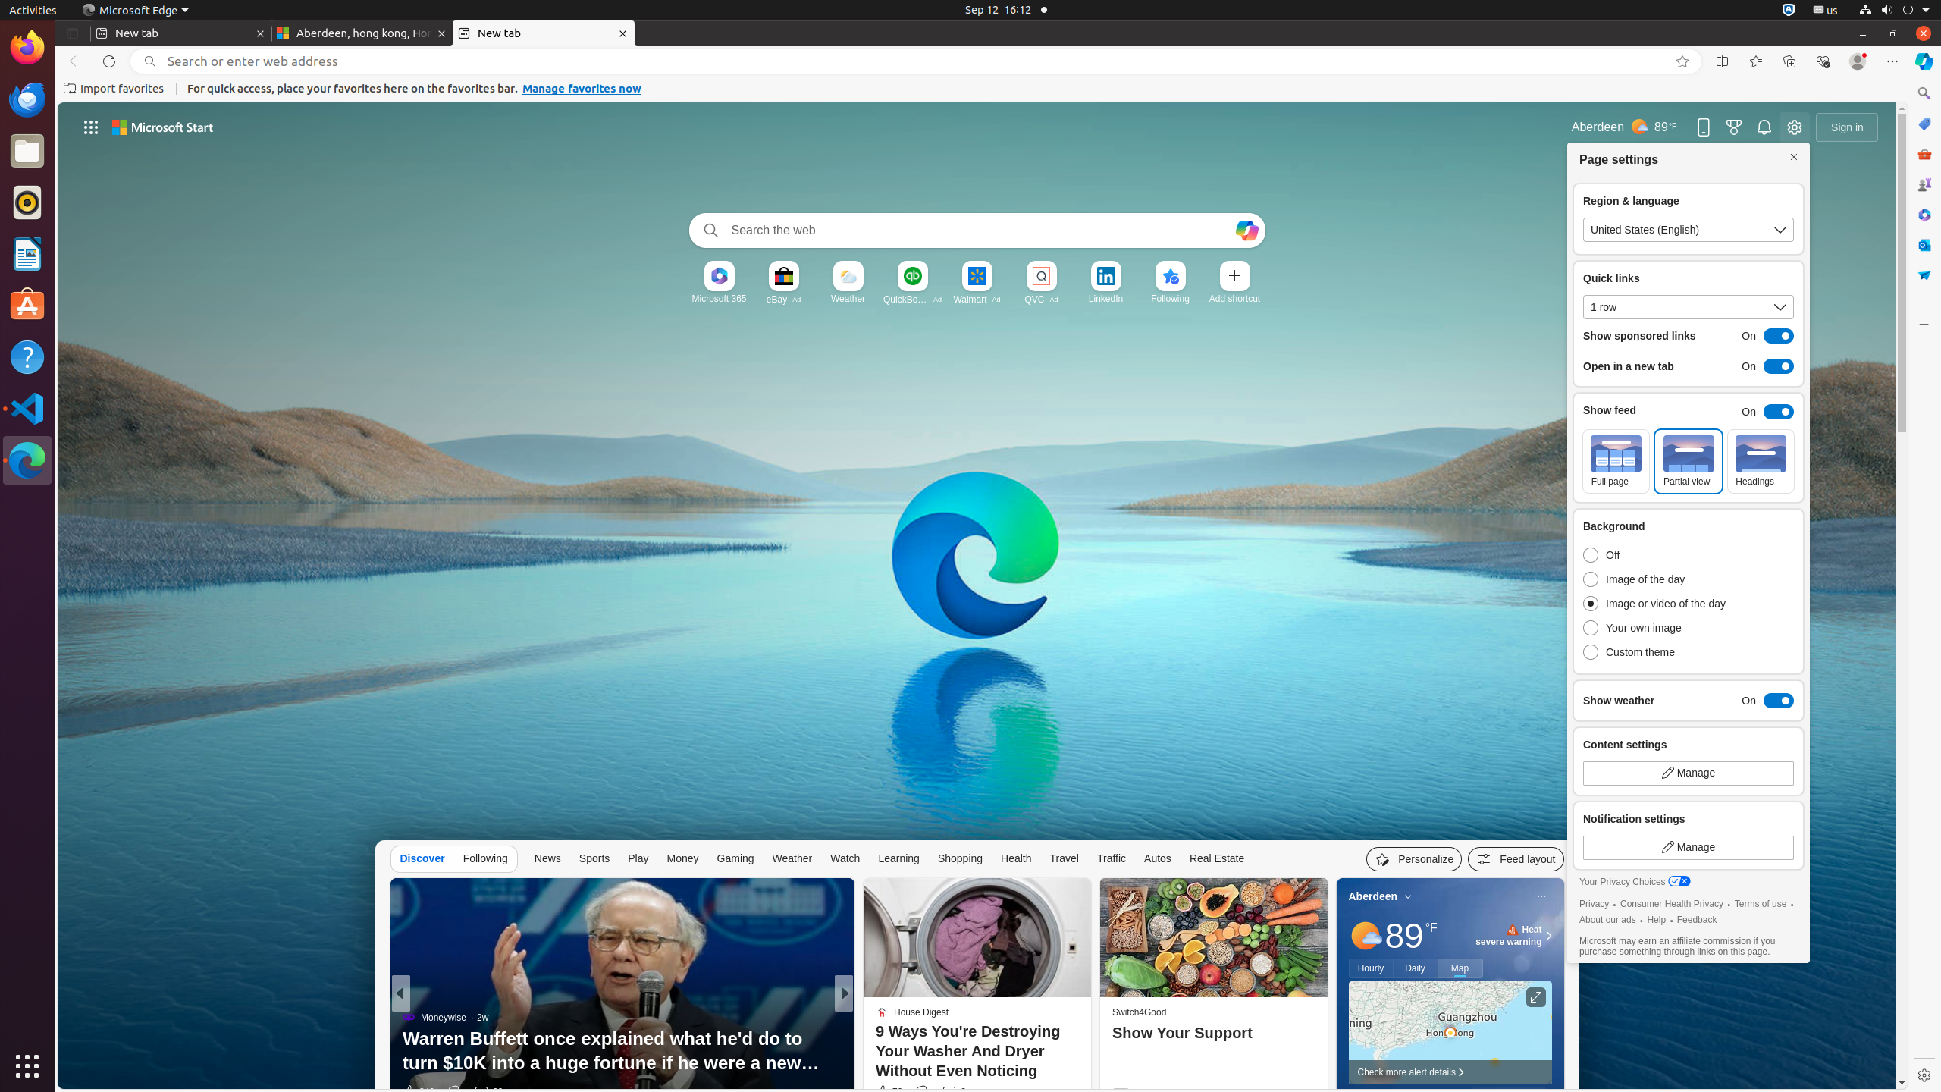 This screenshot has height=1092, width=1941. What do you see at coordinates (797, 299) in the screenshot?
I see `Ad` at bounding box center [797, 299].